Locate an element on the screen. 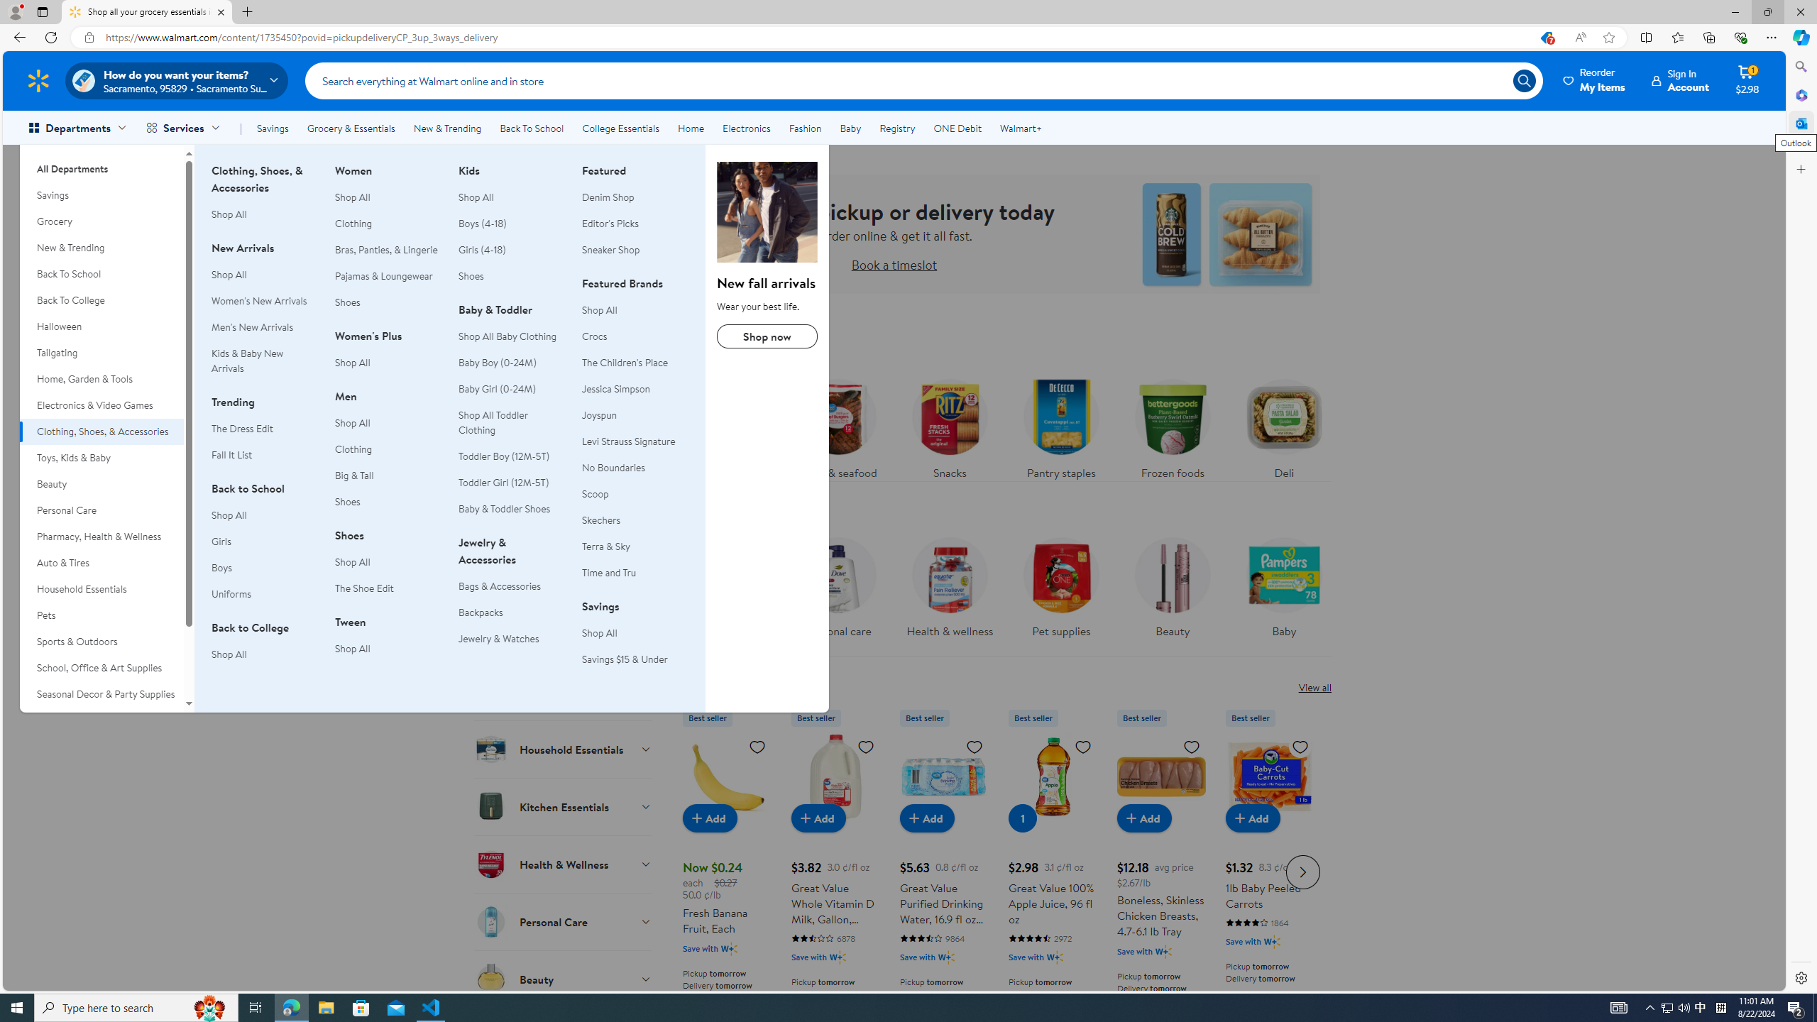 The image size is (1817, 1022). Time and Tru is located at coordinates (609, 572).